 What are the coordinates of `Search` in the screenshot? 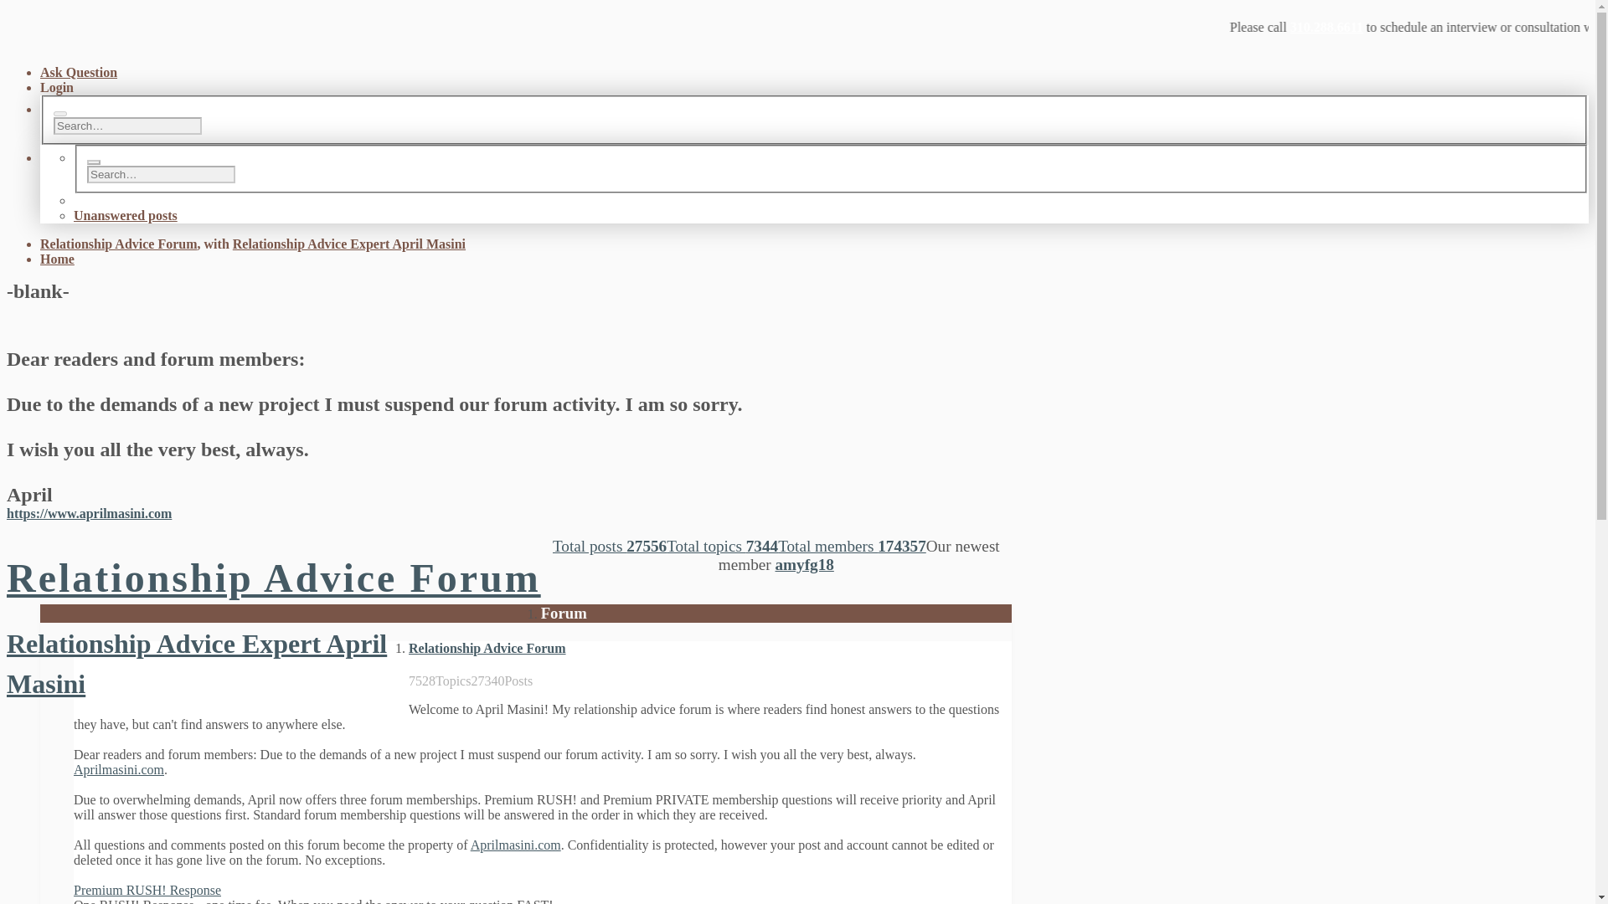 It's located at (60, 114).